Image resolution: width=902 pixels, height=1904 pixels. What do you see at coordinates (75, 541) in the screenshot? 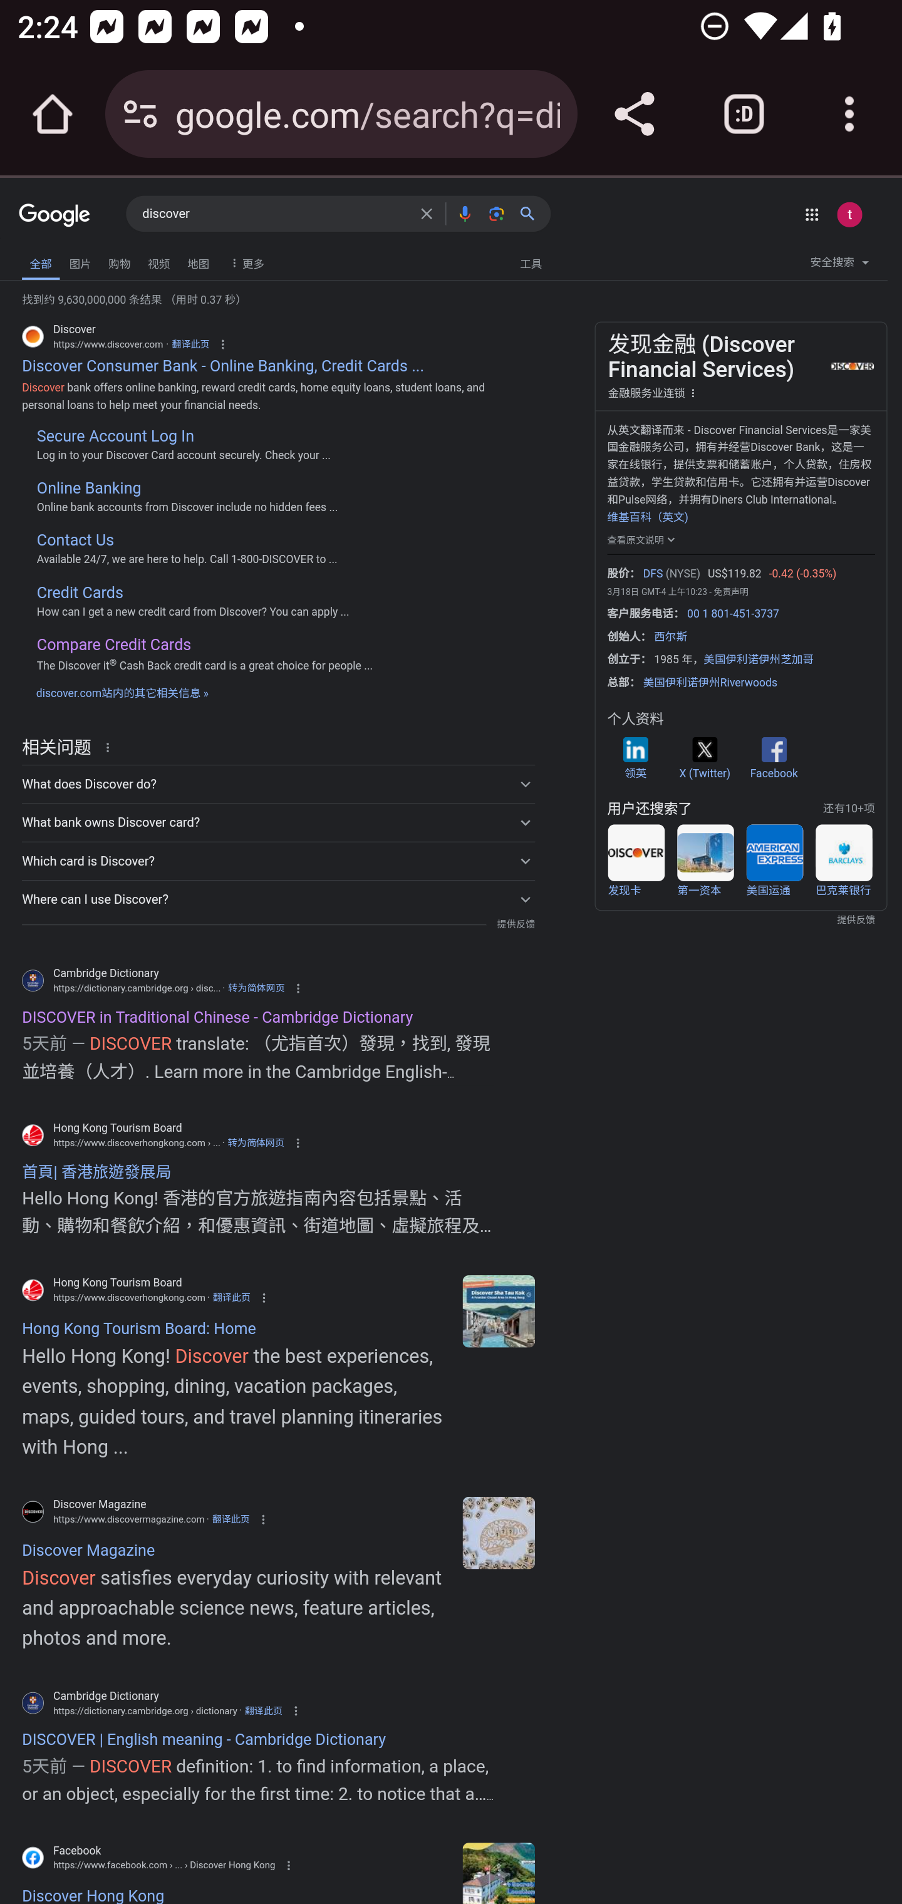
I see `Contact Us` at bounding box center [75, 541].